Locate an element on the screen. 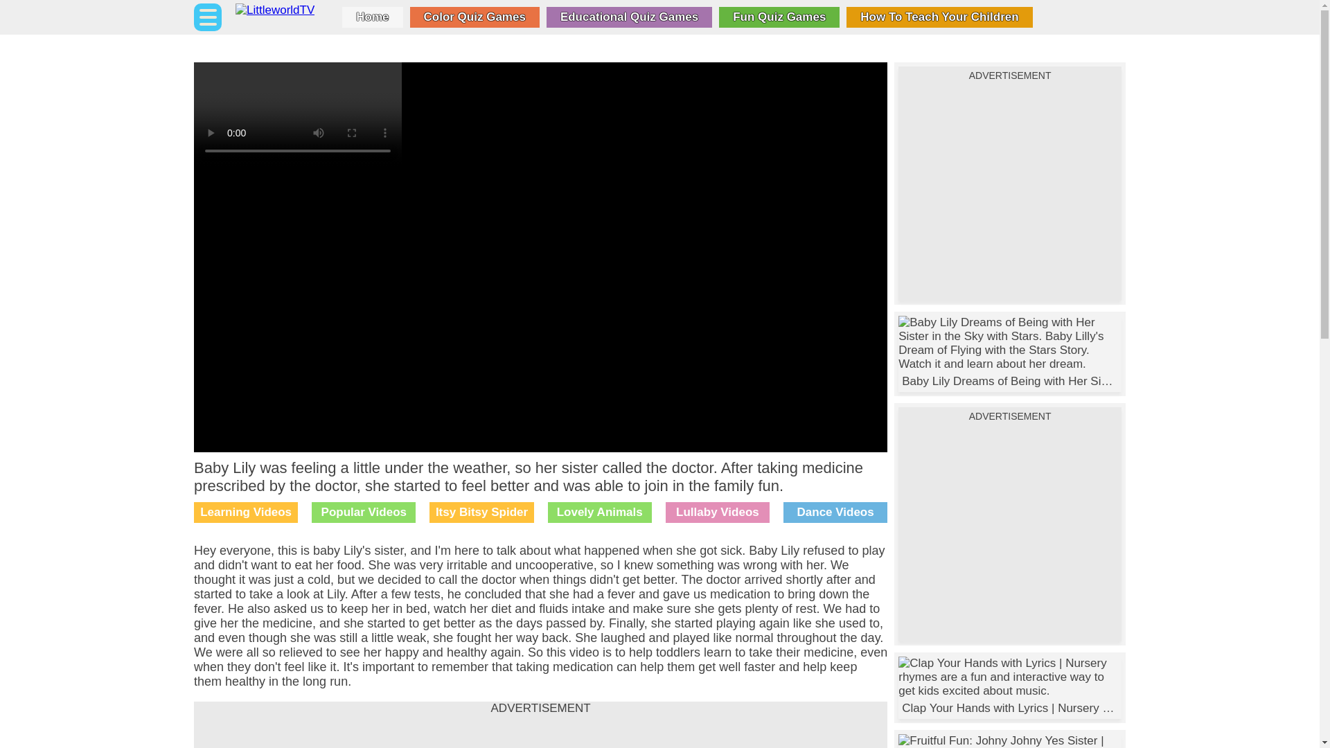  How To Teach Your Children is located at coordinates (939, 17).